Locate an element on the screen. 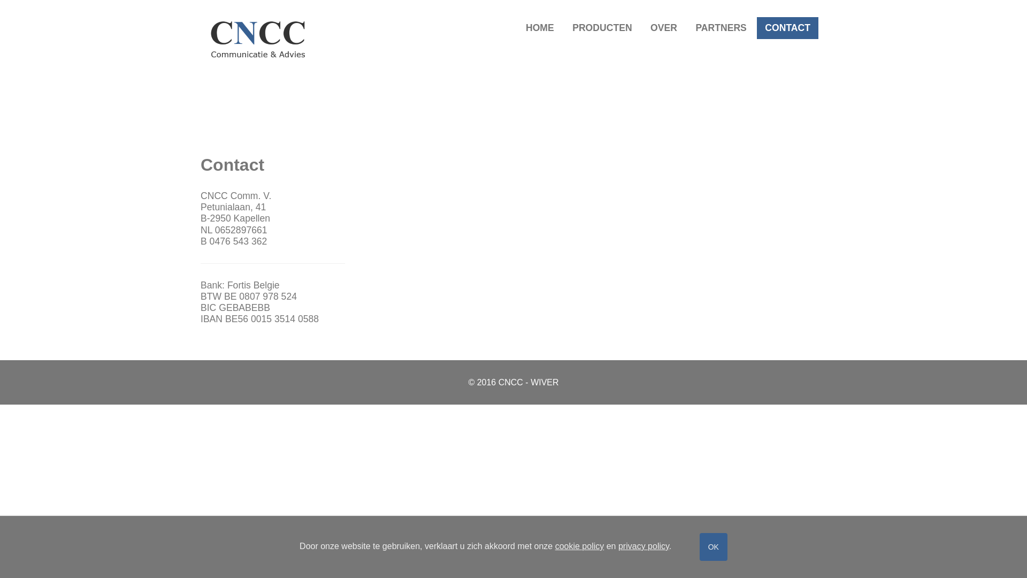  privacy policy is located at coordinates (644, 546).